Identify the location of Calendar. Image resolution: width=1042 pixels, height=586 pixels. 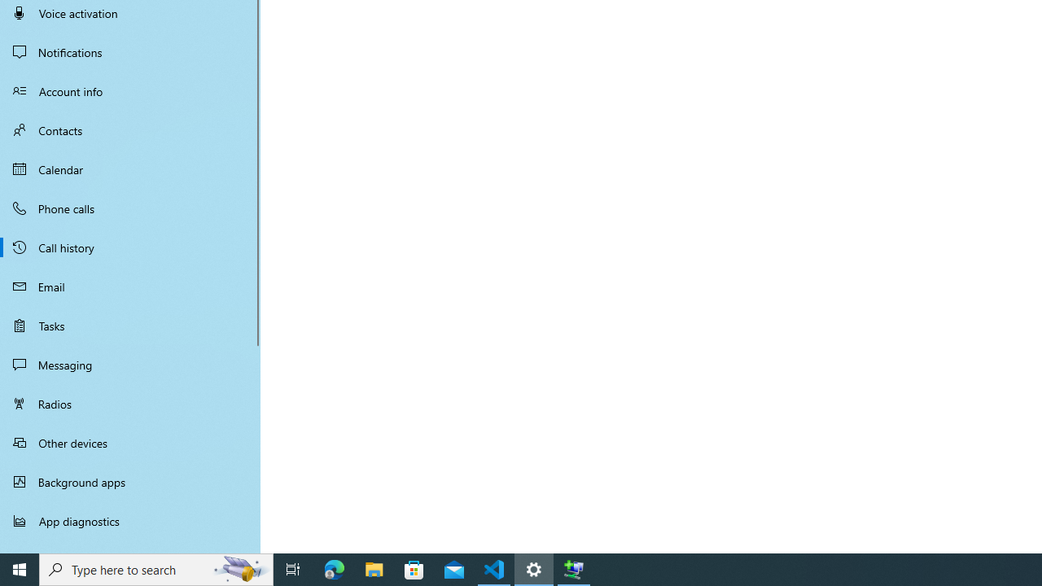
(130, 169).